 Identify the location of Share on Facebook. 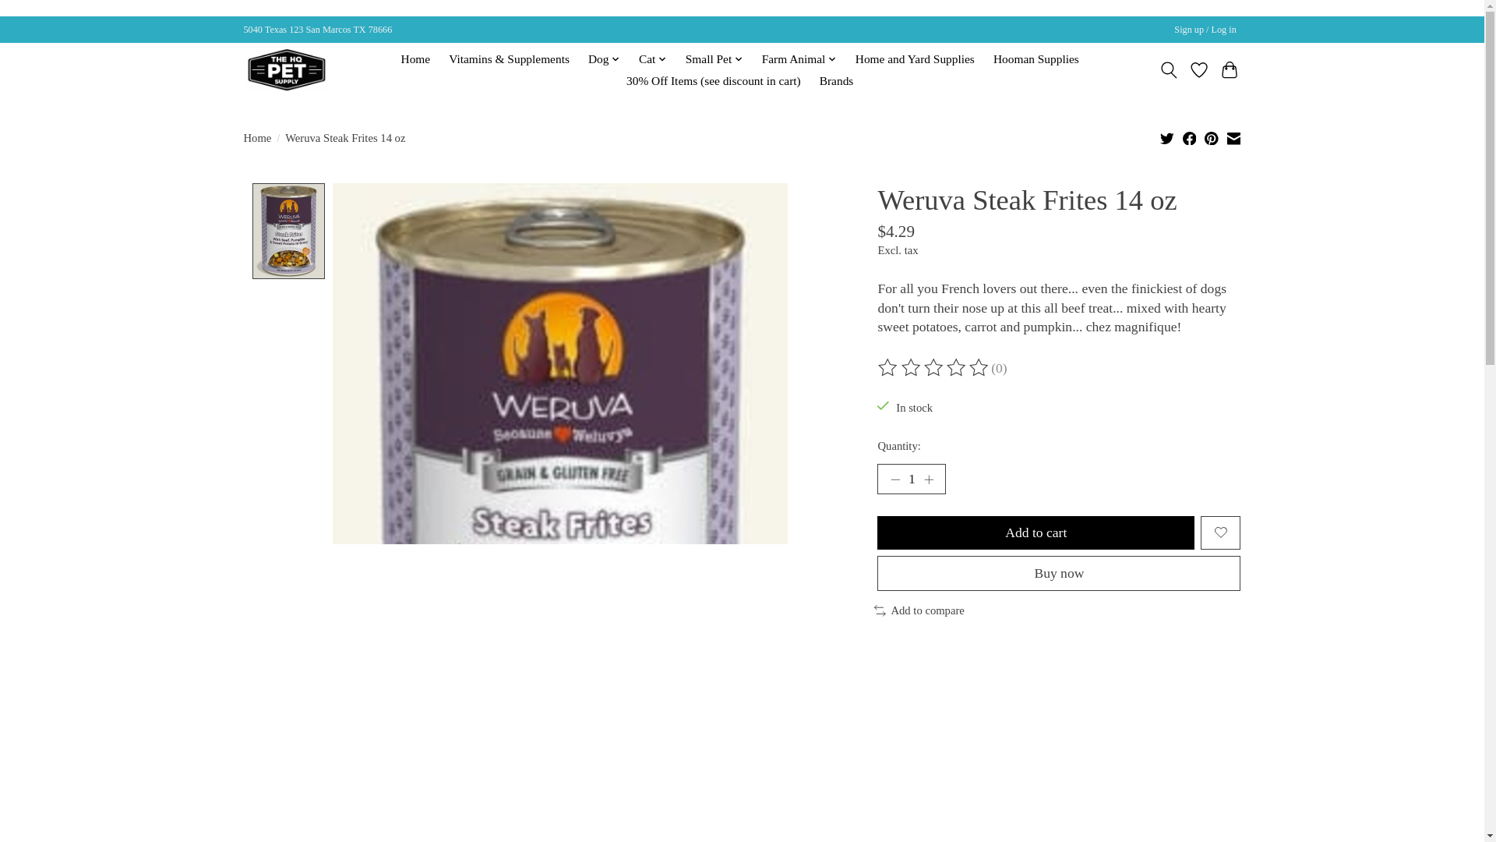
(1190, 137).